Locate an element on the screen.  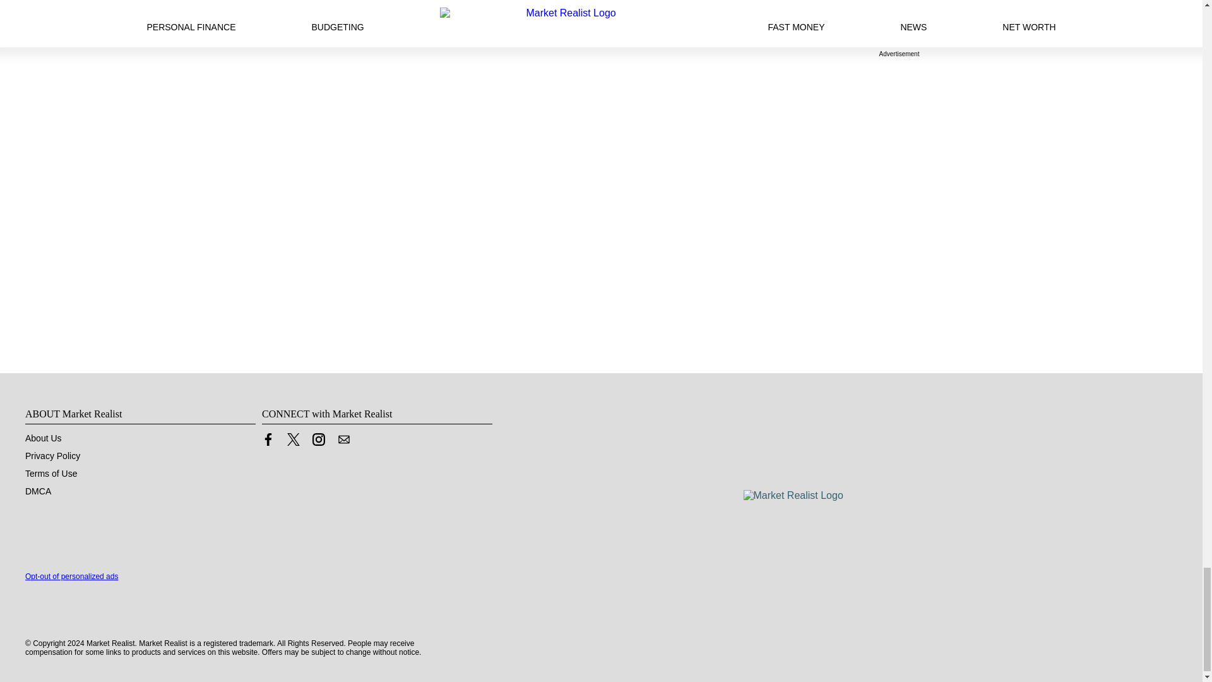
Link to Instagram is located at coordinates (318, 442).